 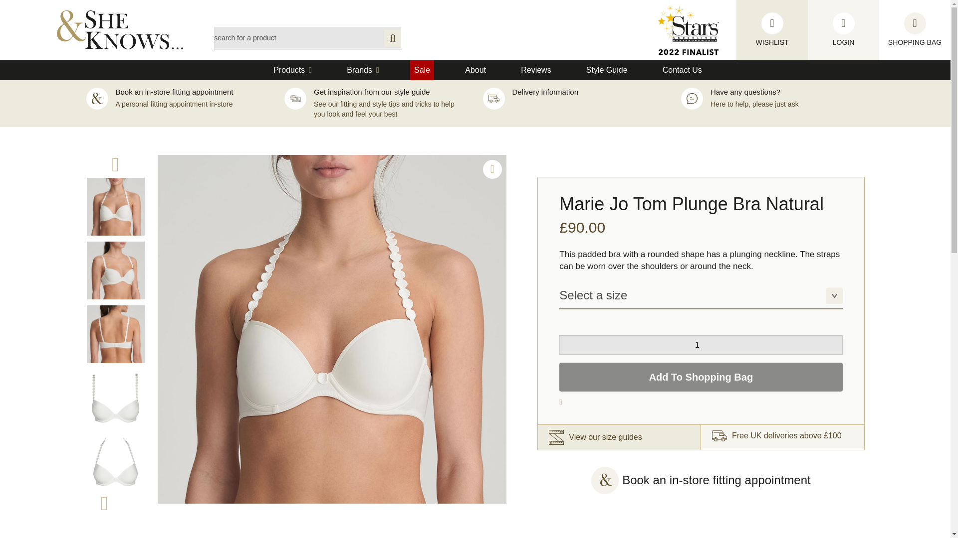 I want to click on WISHLIST, so click(x=772, y=30).